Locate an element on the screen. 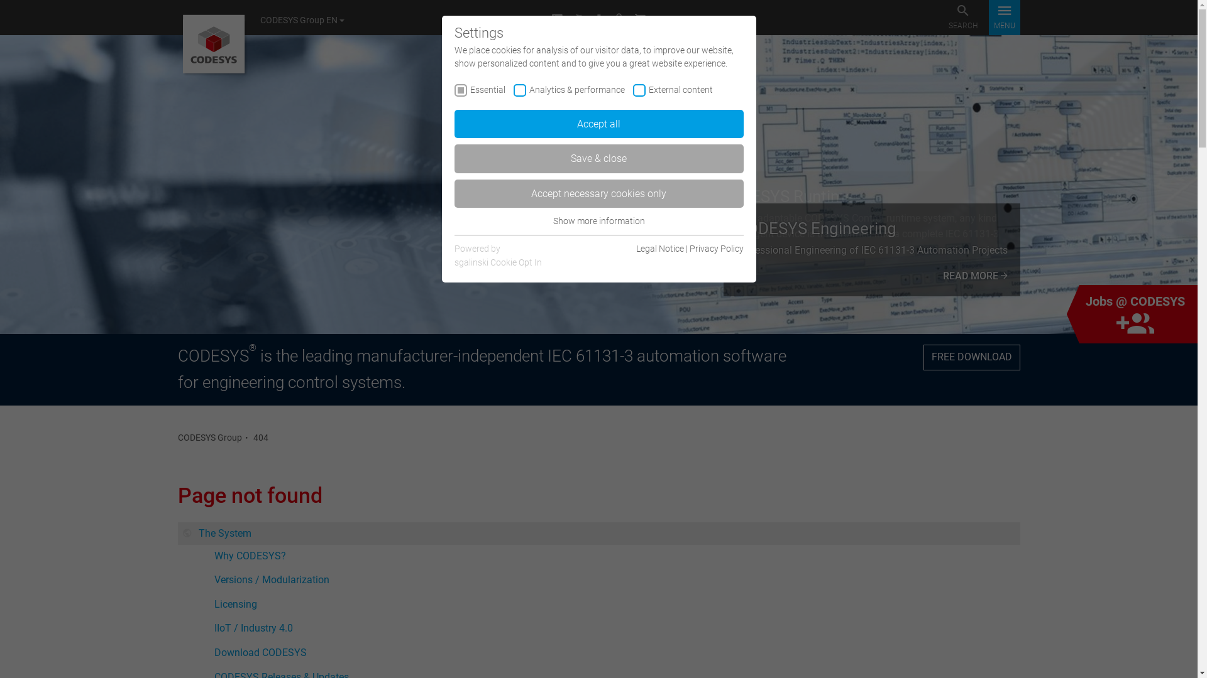    IIoT / Industry 4.0 is located at coordinates (614, 628).